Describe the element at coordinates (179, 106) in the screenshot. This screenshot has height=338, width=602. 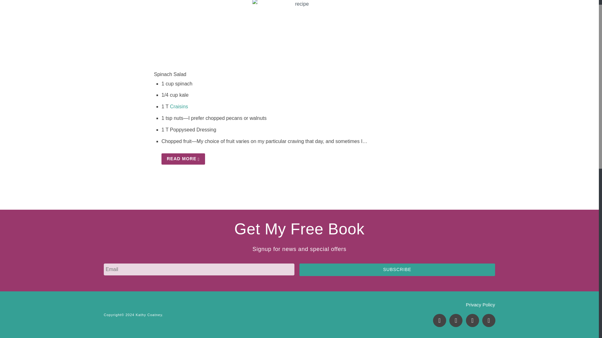
I see `Craisins` at that location.